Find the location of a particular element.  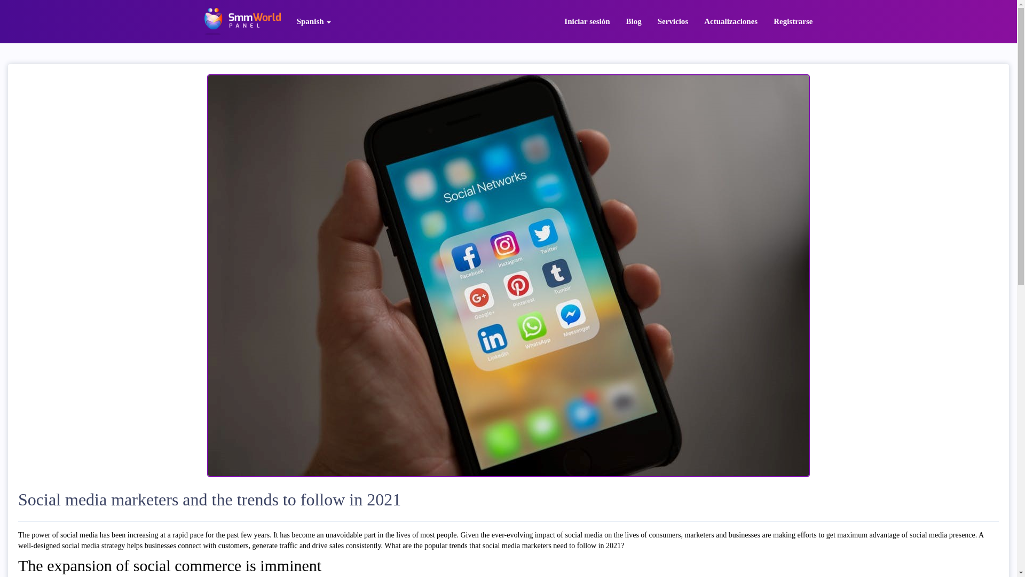

Spanish is located at coordinates (314, 21).